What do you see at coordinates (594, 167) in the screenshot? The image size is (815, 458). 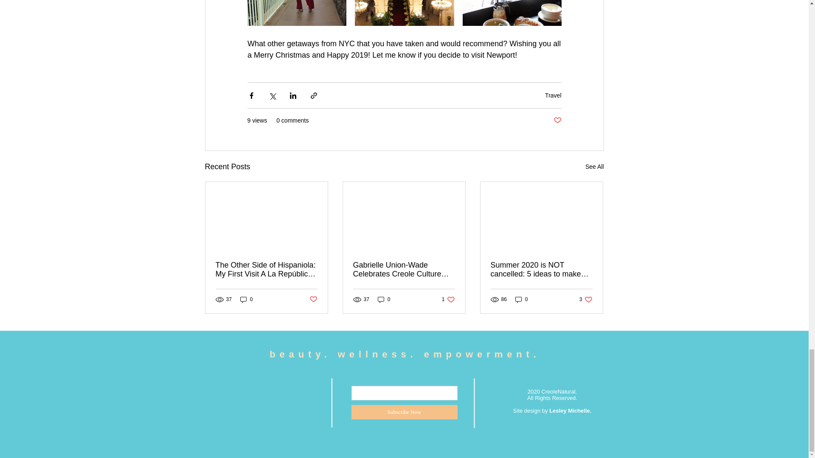 I see `See All` at bounding box center [594, 167].